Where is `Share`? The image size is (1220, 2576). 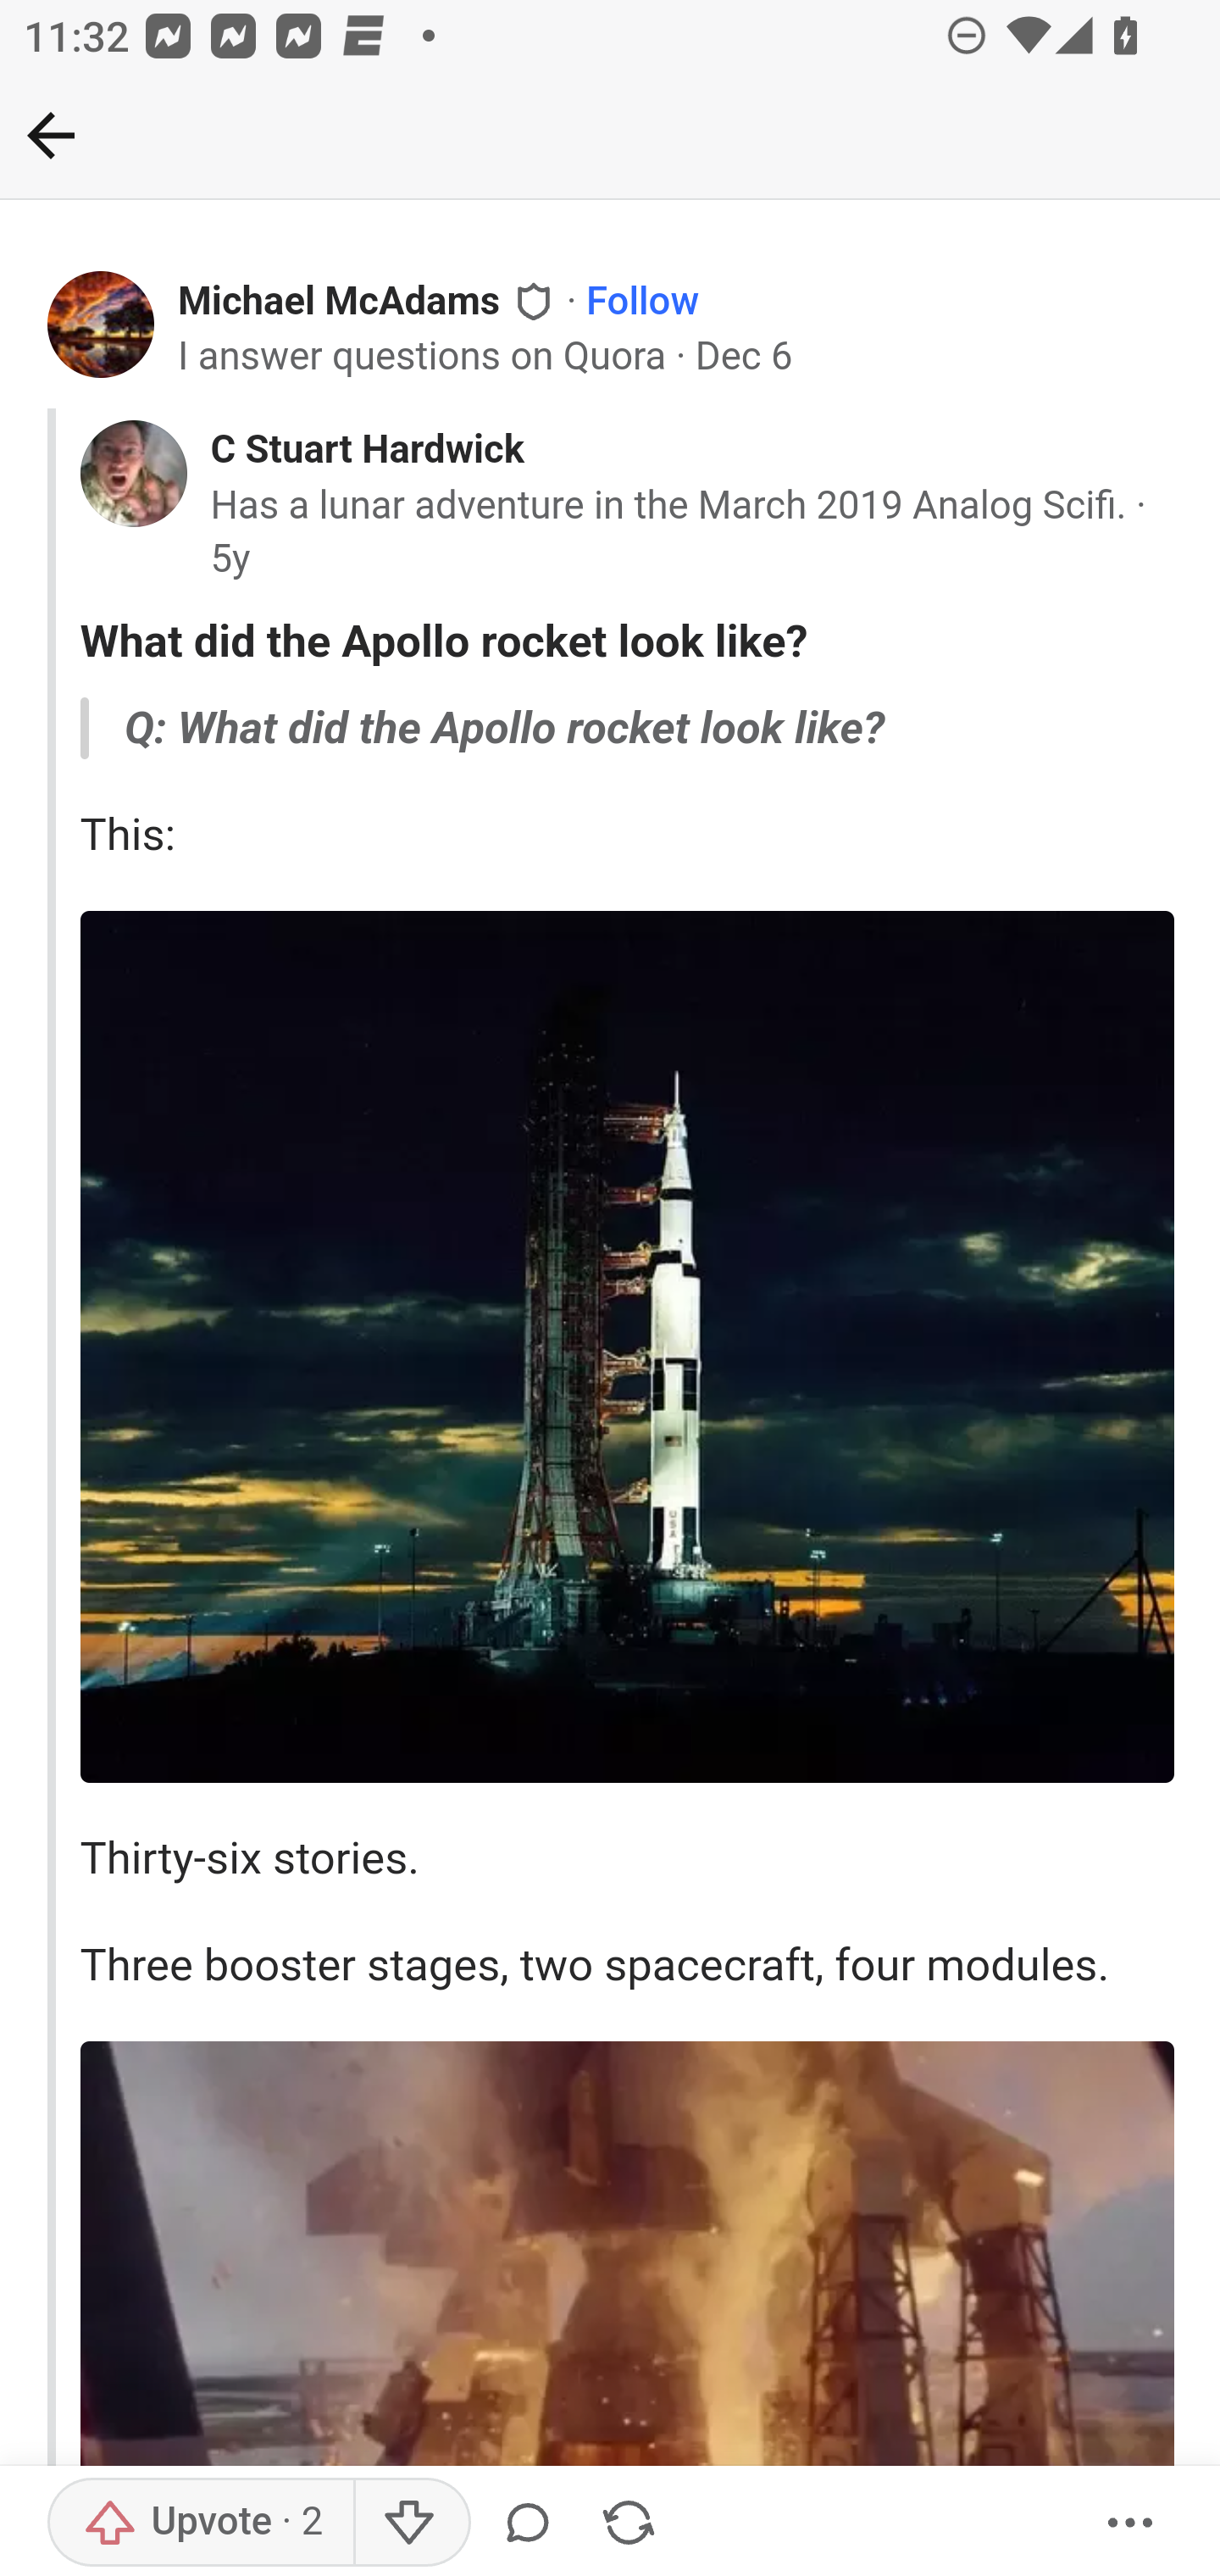
Share is located at coordinates (628, 2523).